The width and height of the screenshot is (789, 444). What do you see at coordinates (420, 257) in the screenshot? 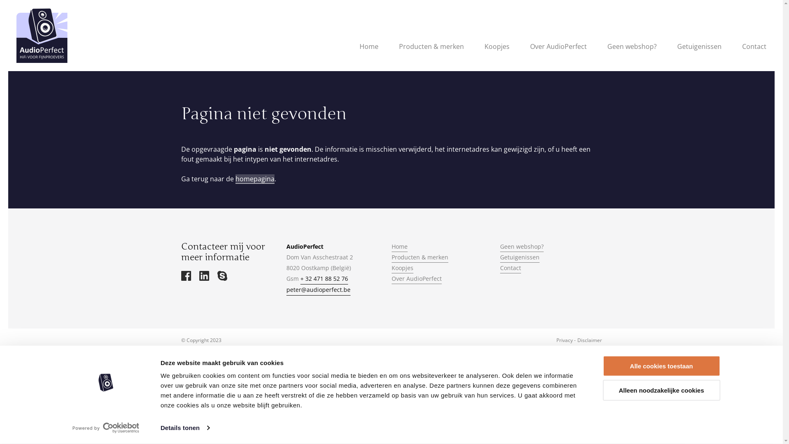
I see `Producten & merken` at bounding box center [420, 257].